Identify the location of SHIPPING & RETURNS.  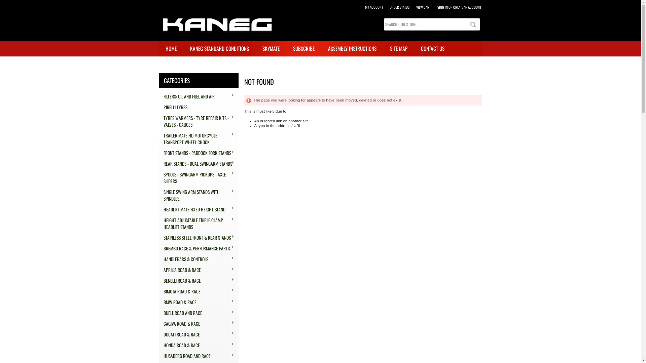
(219, 65).